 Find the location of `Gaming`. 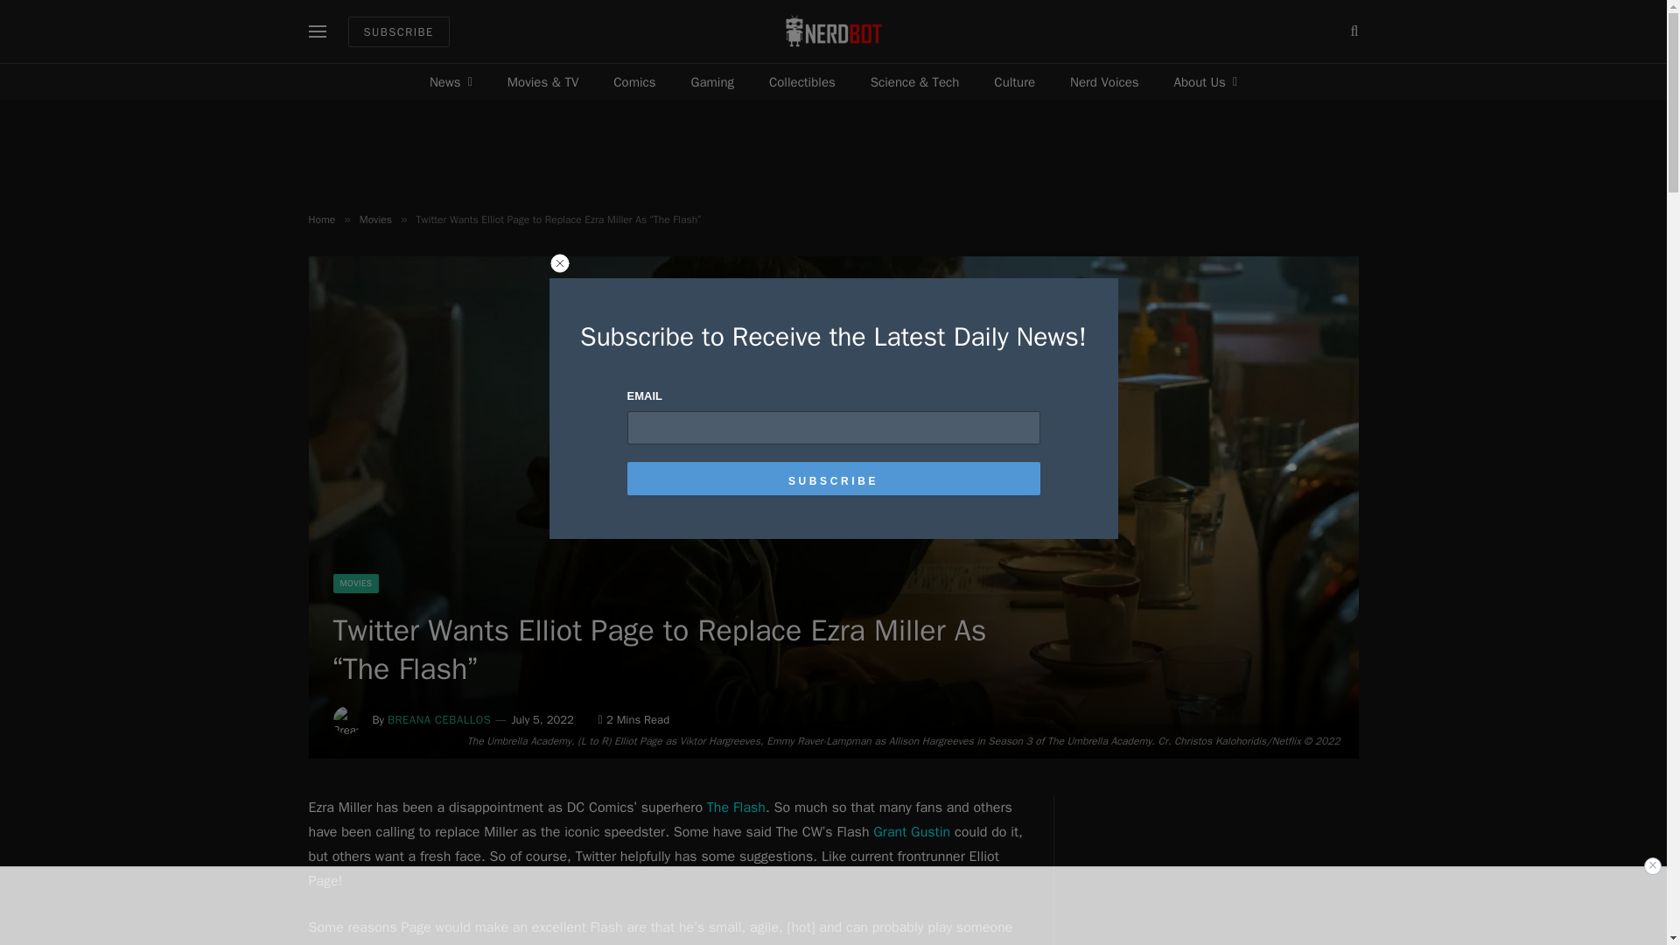

Gaming is located at coordinates (712, 82).